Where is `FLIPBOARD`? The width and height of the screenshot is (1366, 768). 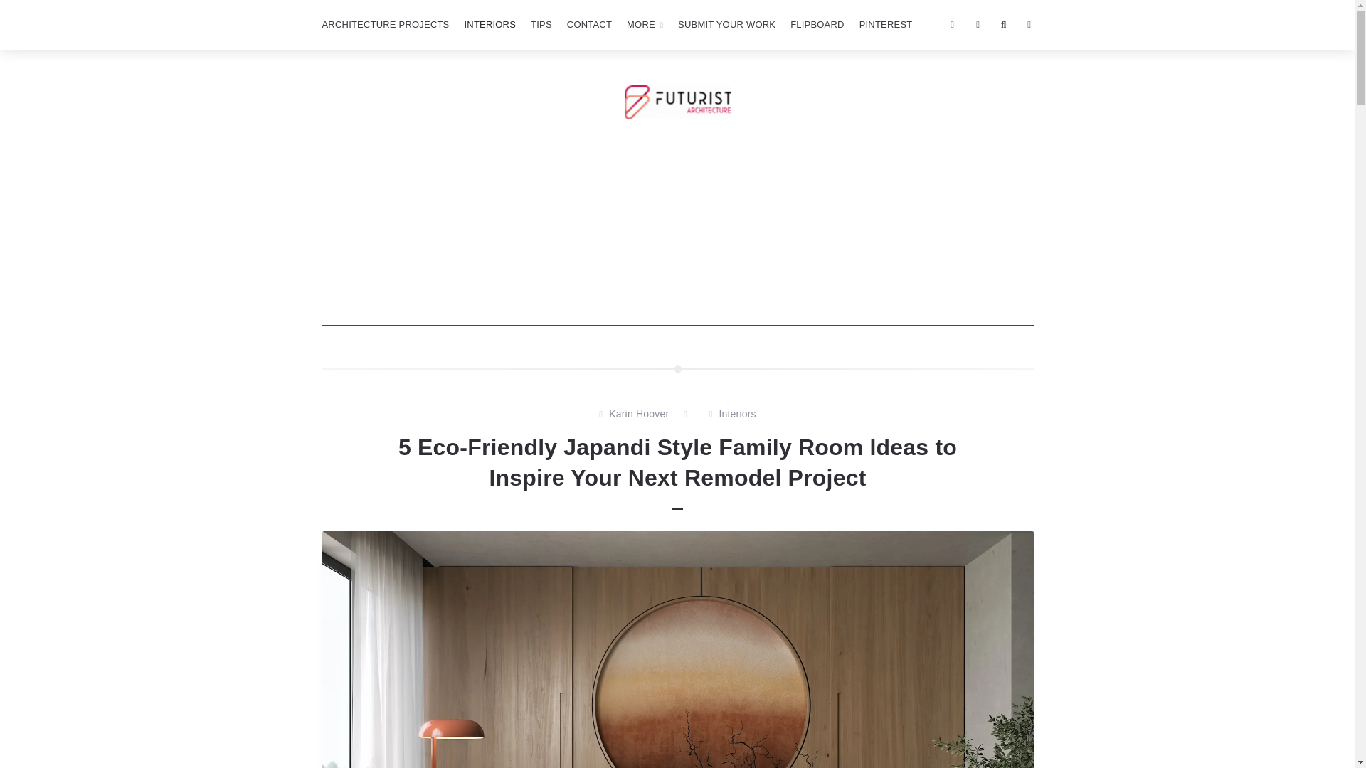 FLIPBOARD is located at coordinates (817, 25).